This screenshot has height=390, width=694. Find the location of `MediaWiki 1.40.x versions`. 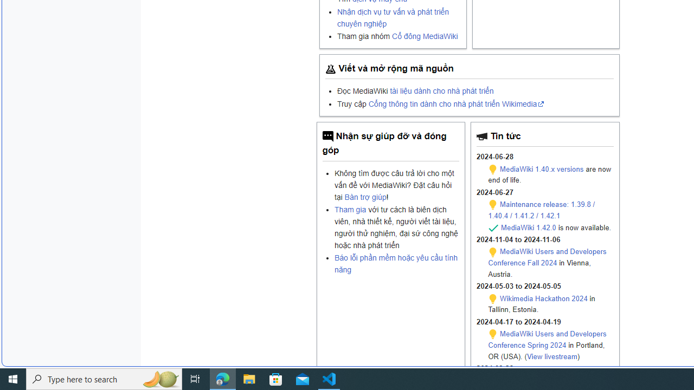

MediaWiki 1.40.x versions is located at coordinates (541, 168).